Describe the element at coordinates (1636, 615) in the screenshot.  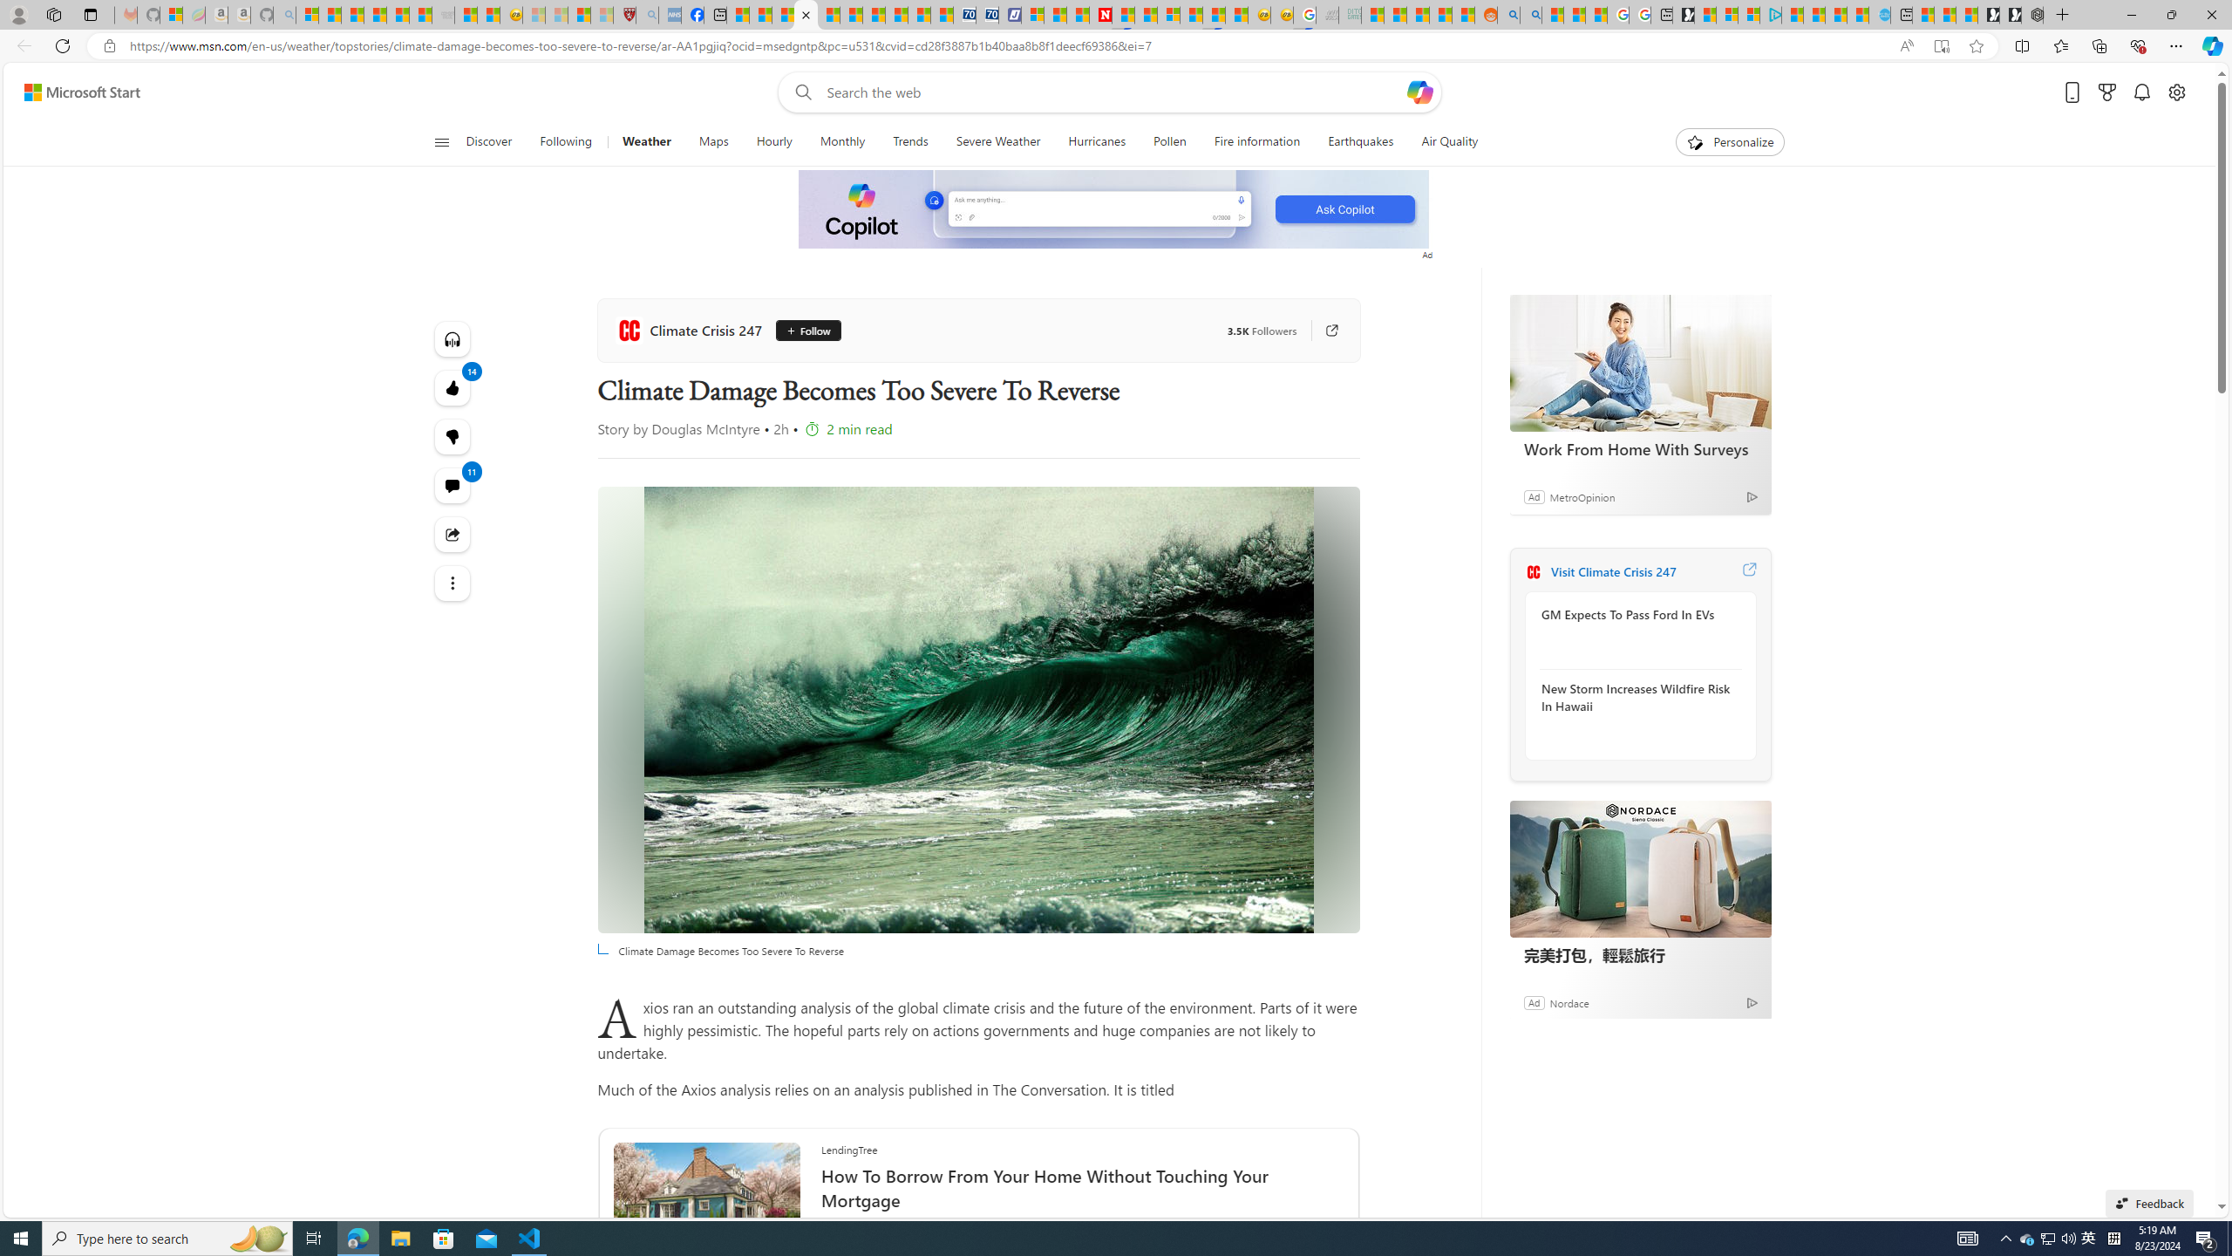
I see `GM Expects To Pass Ford In EVs` at that location.